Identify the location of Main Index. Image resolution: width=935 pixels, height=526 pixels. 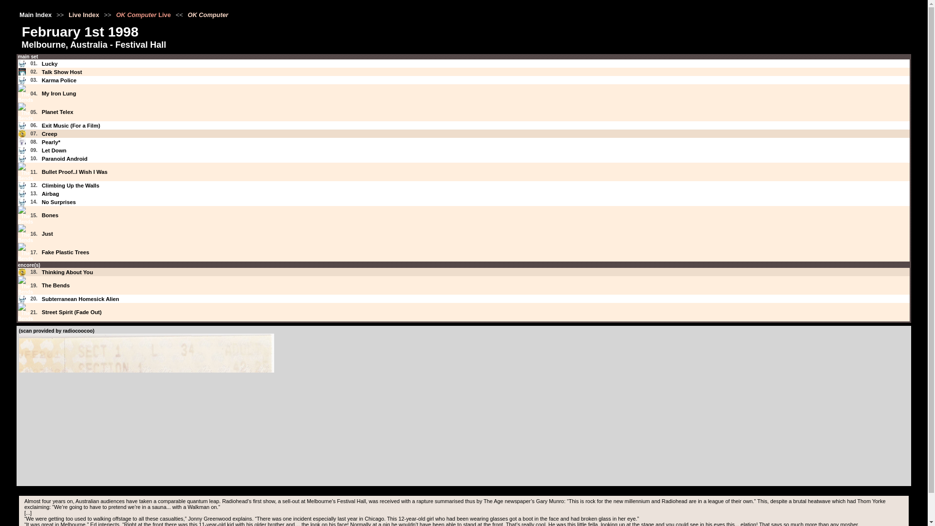
(36, 15).